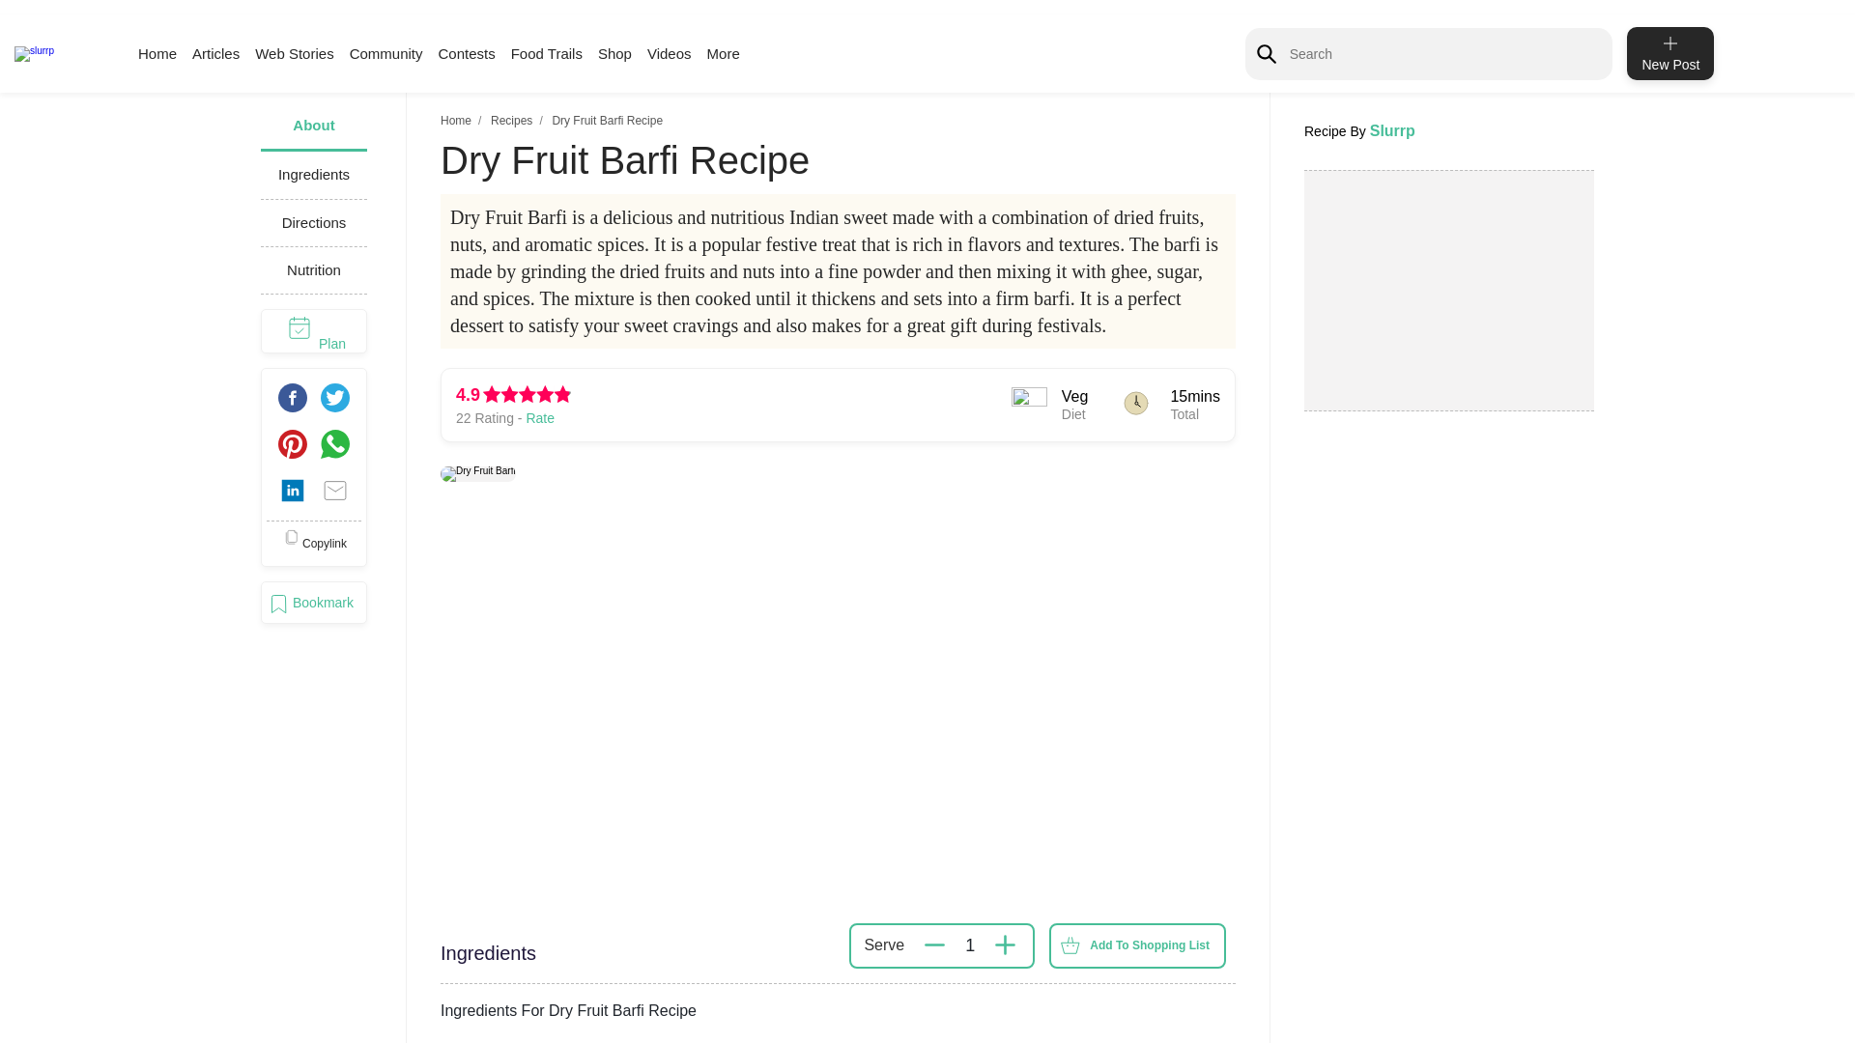  Describe the element at coordinates (670, 53) in the screenshot. I see `Videos` at that location.